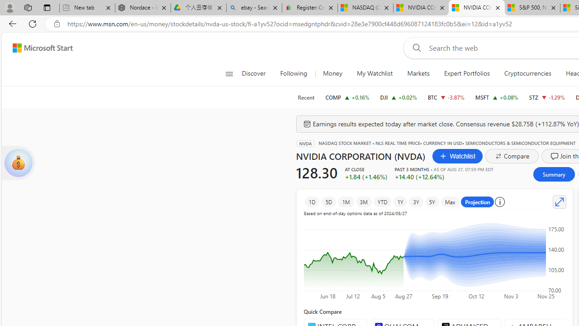  Describe the element at coordinates (43, 48) in the screenshot. I see `Microsoft Start` at that location.